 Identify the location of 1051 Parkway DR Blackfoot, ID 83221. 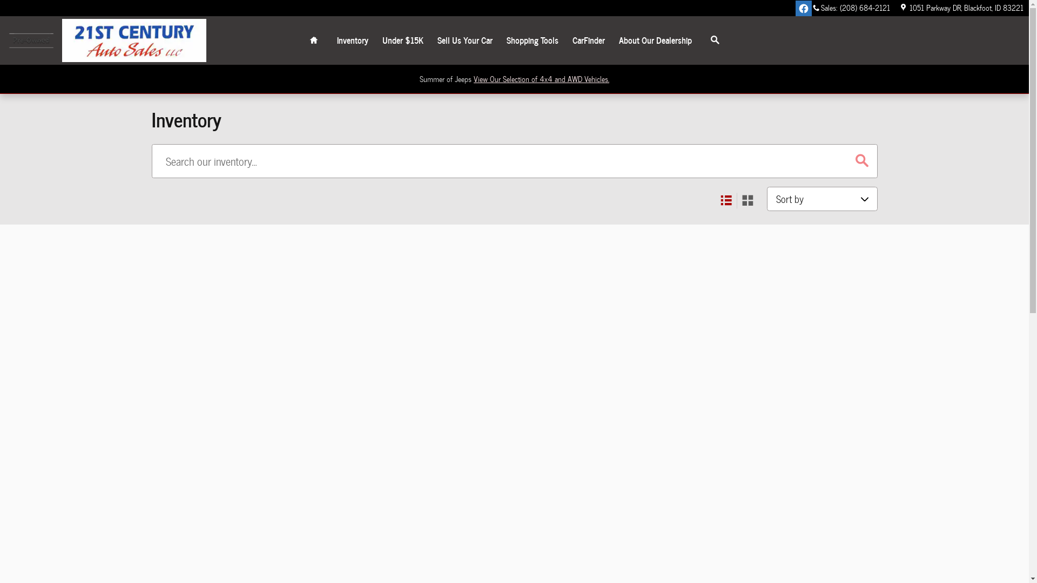
(961, 8).